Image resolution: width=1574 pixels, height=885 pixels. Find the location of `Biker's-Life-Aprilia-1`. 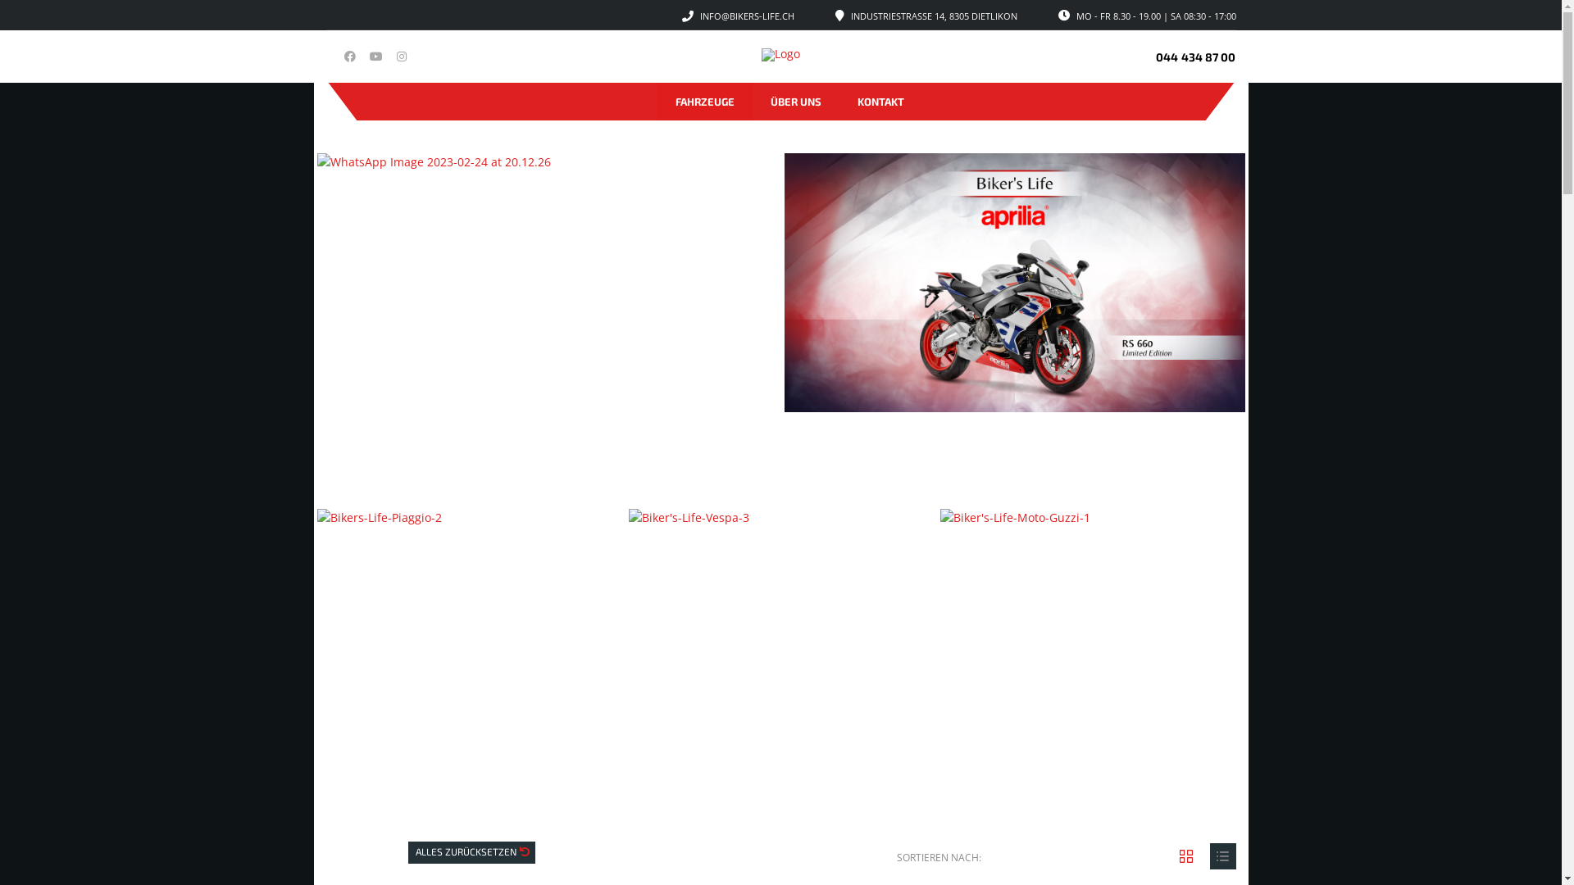

Biker's-Life-Aprilia-1 is located at coordinates (1014, 282).